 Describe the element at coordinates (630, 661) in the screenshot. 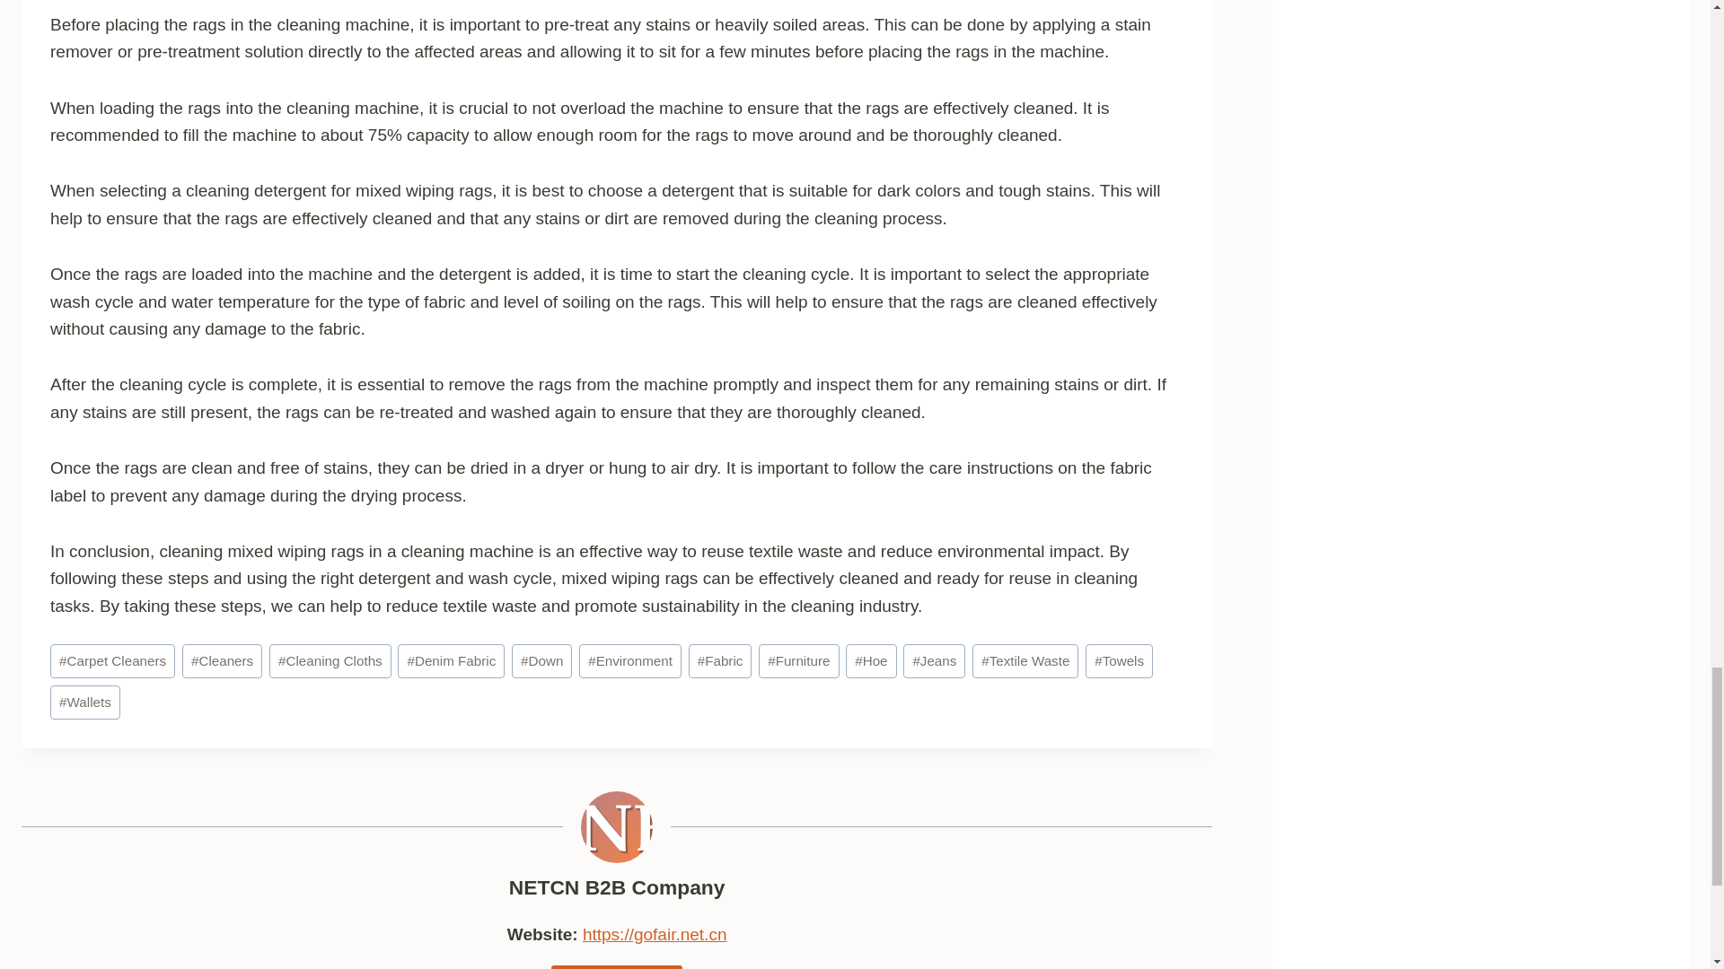

I see `Environment` at that location.